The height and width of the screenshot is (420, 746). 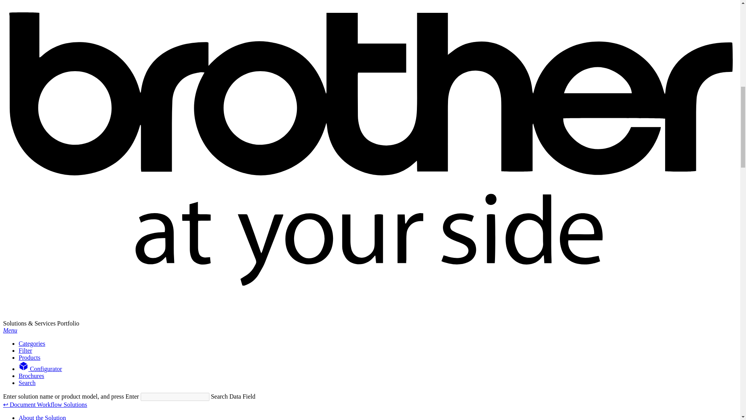 I want to click on About the Solution, so click(x=42, y=417).